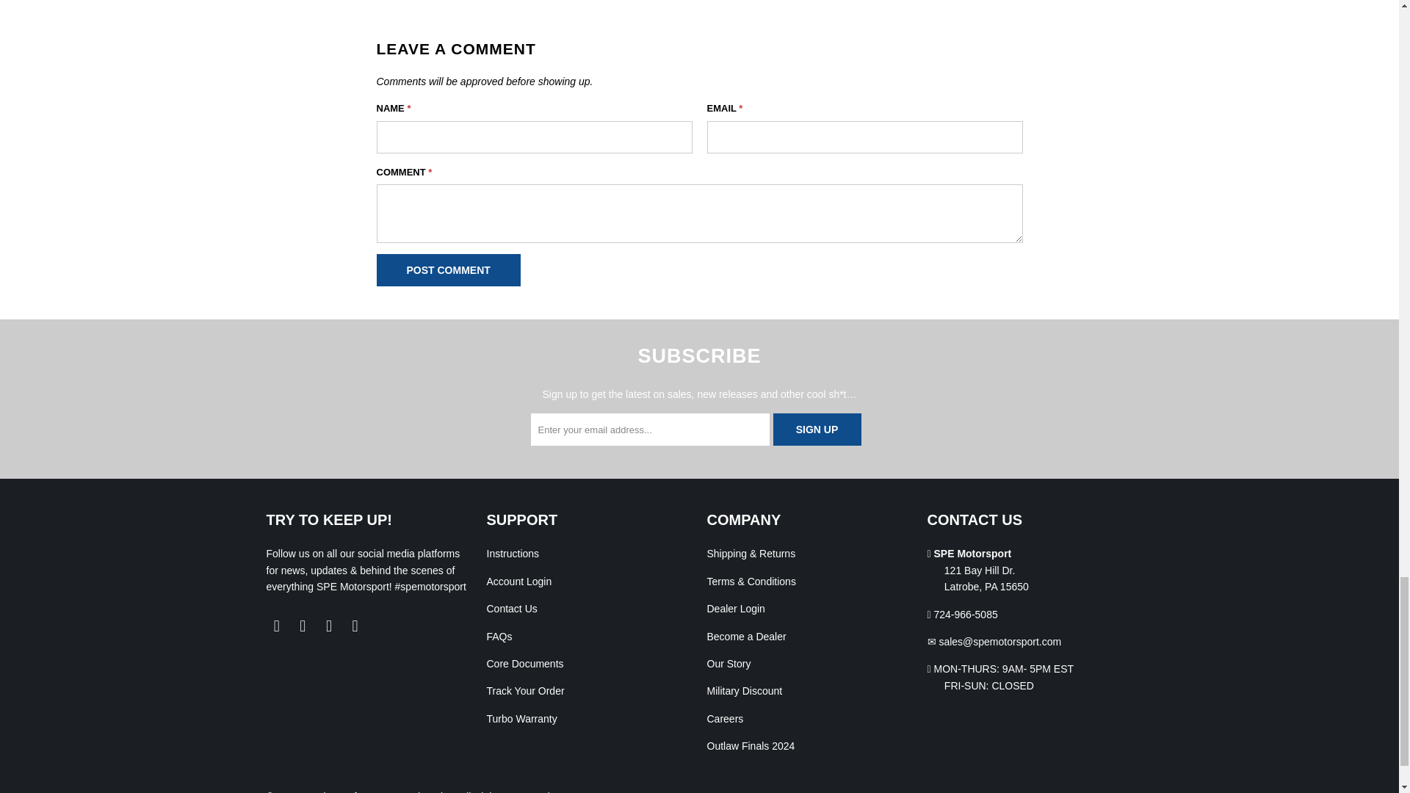 The height and width of the screenshot is (793, 1410). Describe the element at coordinates (817, 429) in the screenshot. I see `Sign Up` at that location.